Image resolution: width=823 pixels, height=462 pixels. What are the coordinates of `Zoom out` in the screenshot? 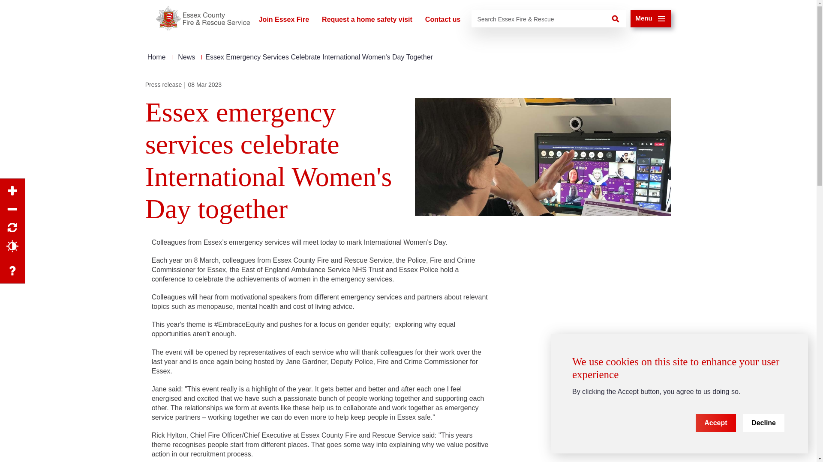 It's located at (13, 209).